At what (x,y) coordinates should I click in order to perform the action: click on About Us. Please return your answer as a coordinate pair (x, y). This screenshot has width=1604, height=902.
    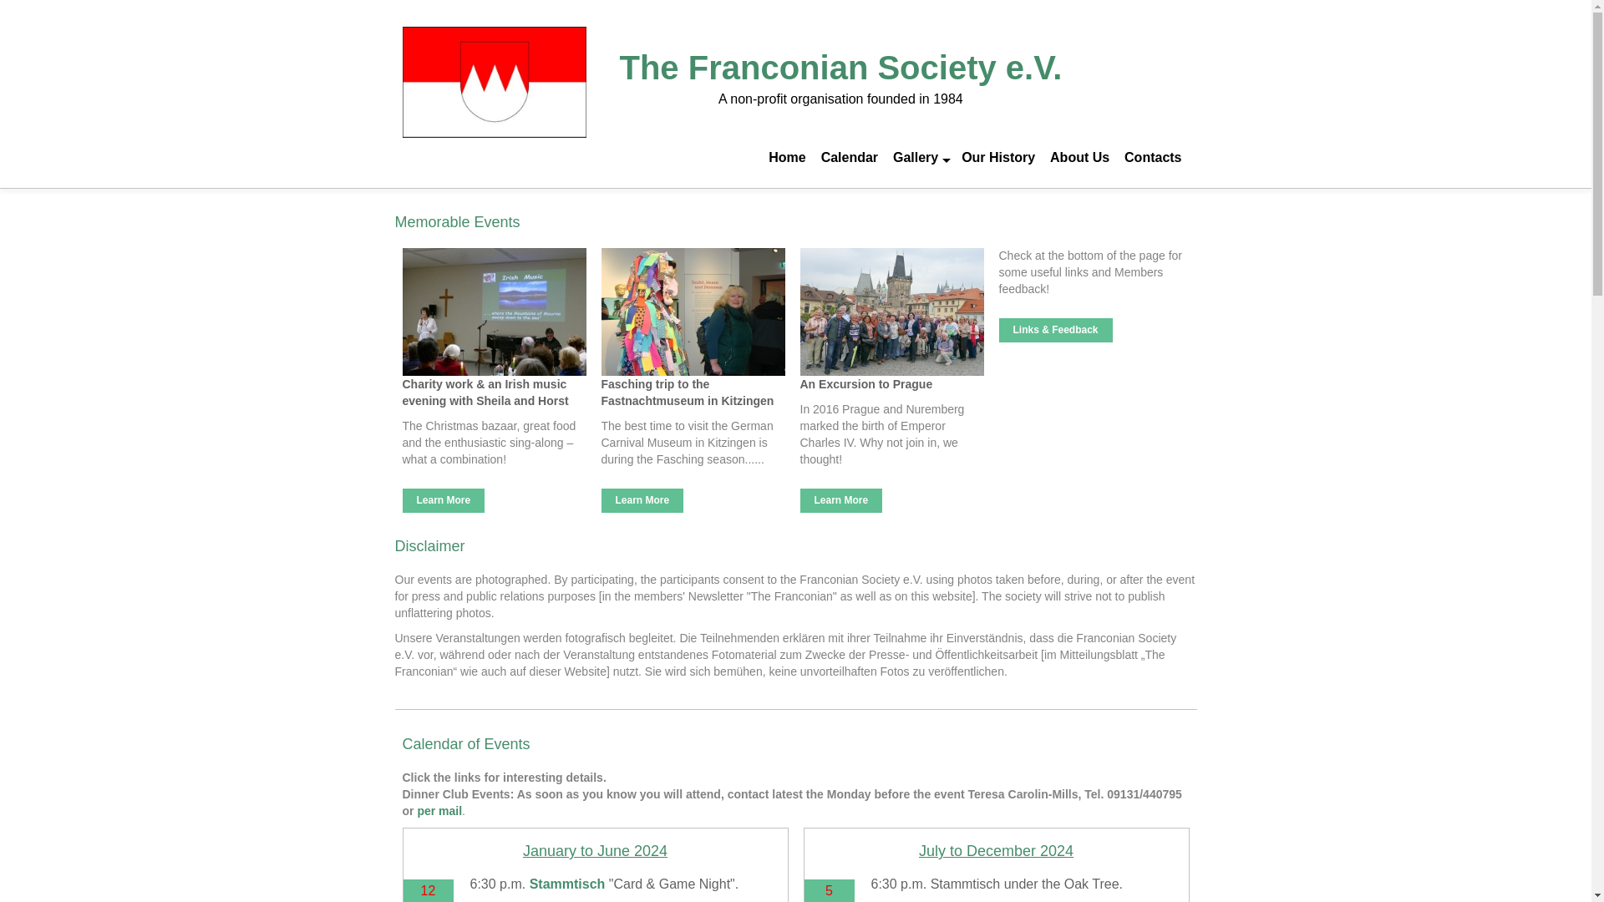
    Looking at the image, I should click on (1079, 157).